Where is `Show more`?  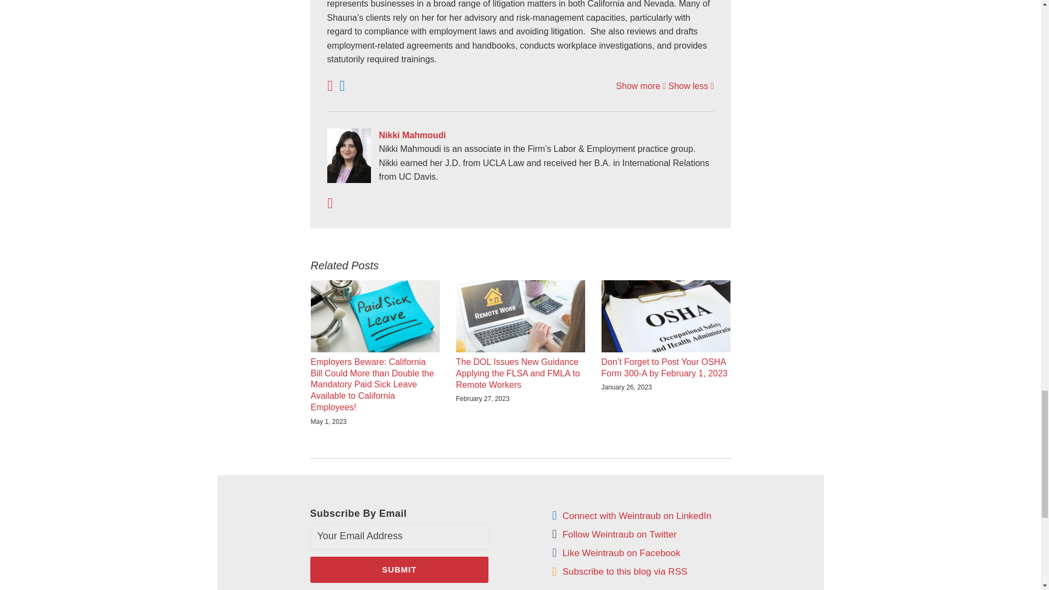 Show more is located at coordinates (641, 86).